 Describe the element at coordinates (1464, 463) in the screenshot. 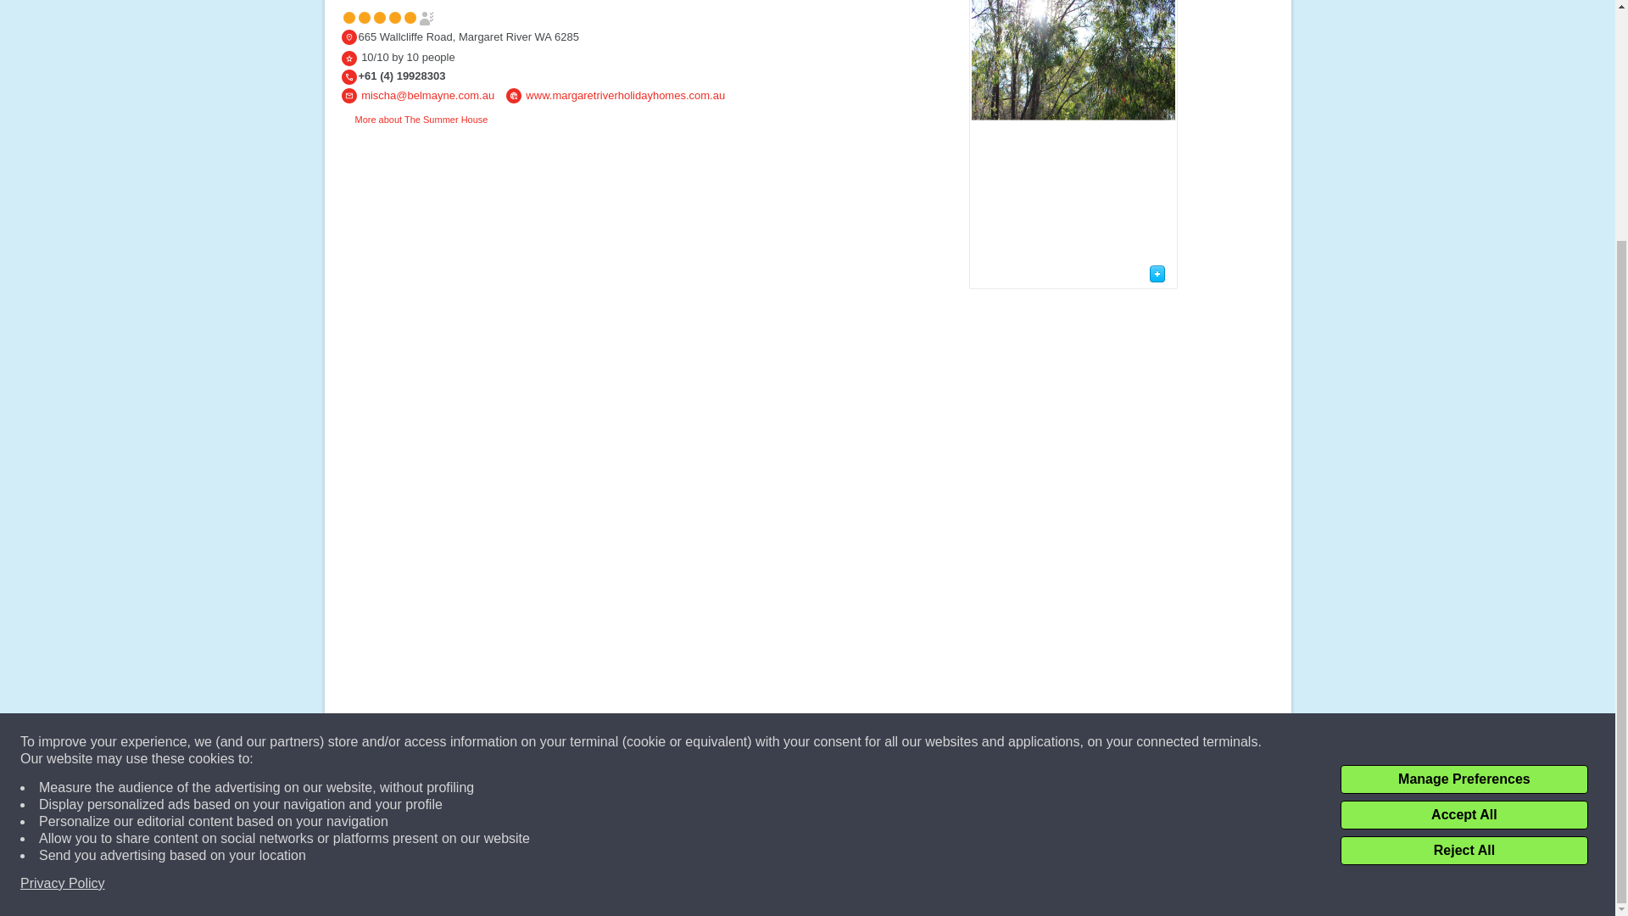

I see `Manage Preferences` at that location.